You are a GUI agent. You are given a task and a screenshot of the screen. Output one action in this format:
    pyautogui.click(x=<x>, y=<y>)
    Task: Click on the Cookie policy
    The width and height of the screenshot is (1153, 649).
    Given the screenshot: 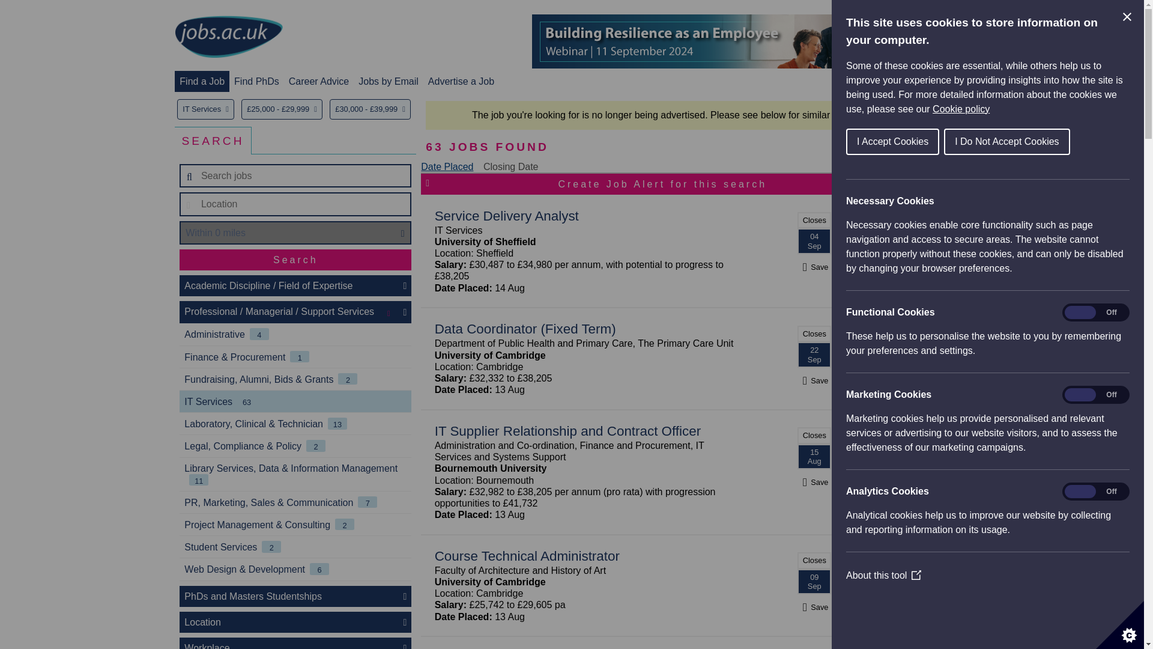 What is the action you would take?
    pyautogui.click(x=1053, y=109)
    